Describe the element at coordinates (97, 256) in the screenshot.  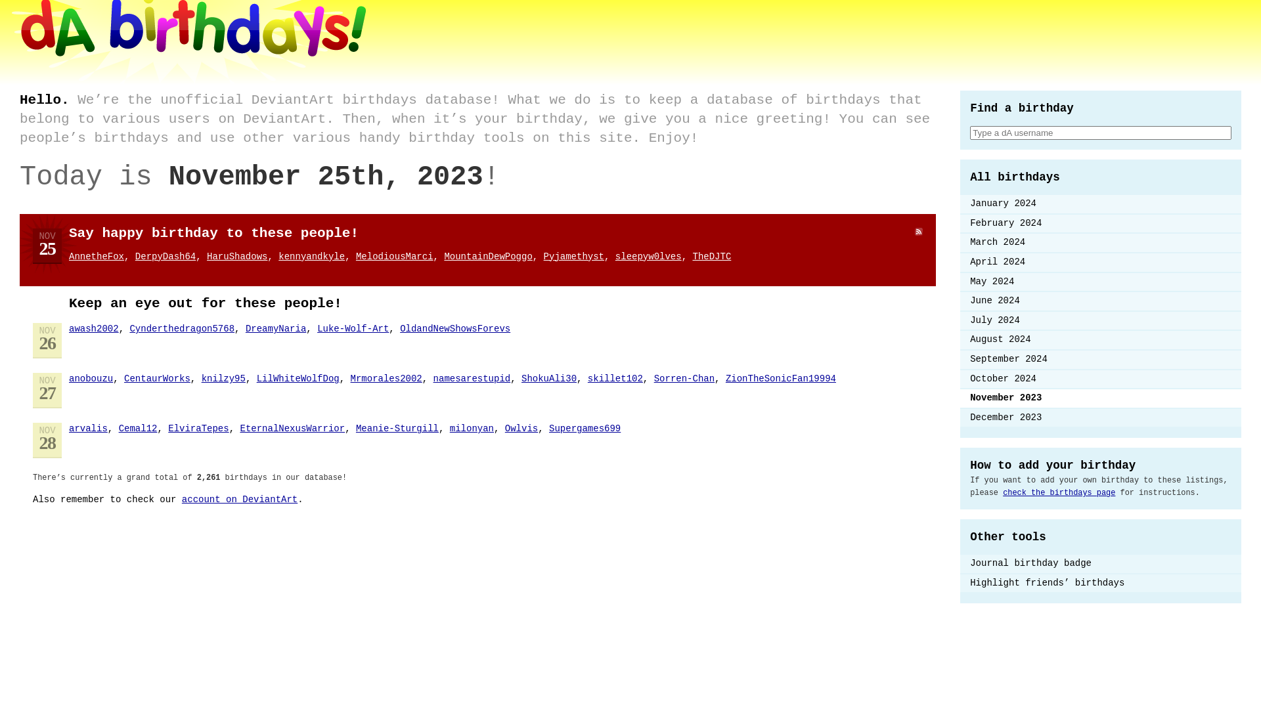
I see `AnnetheFox` at that location.